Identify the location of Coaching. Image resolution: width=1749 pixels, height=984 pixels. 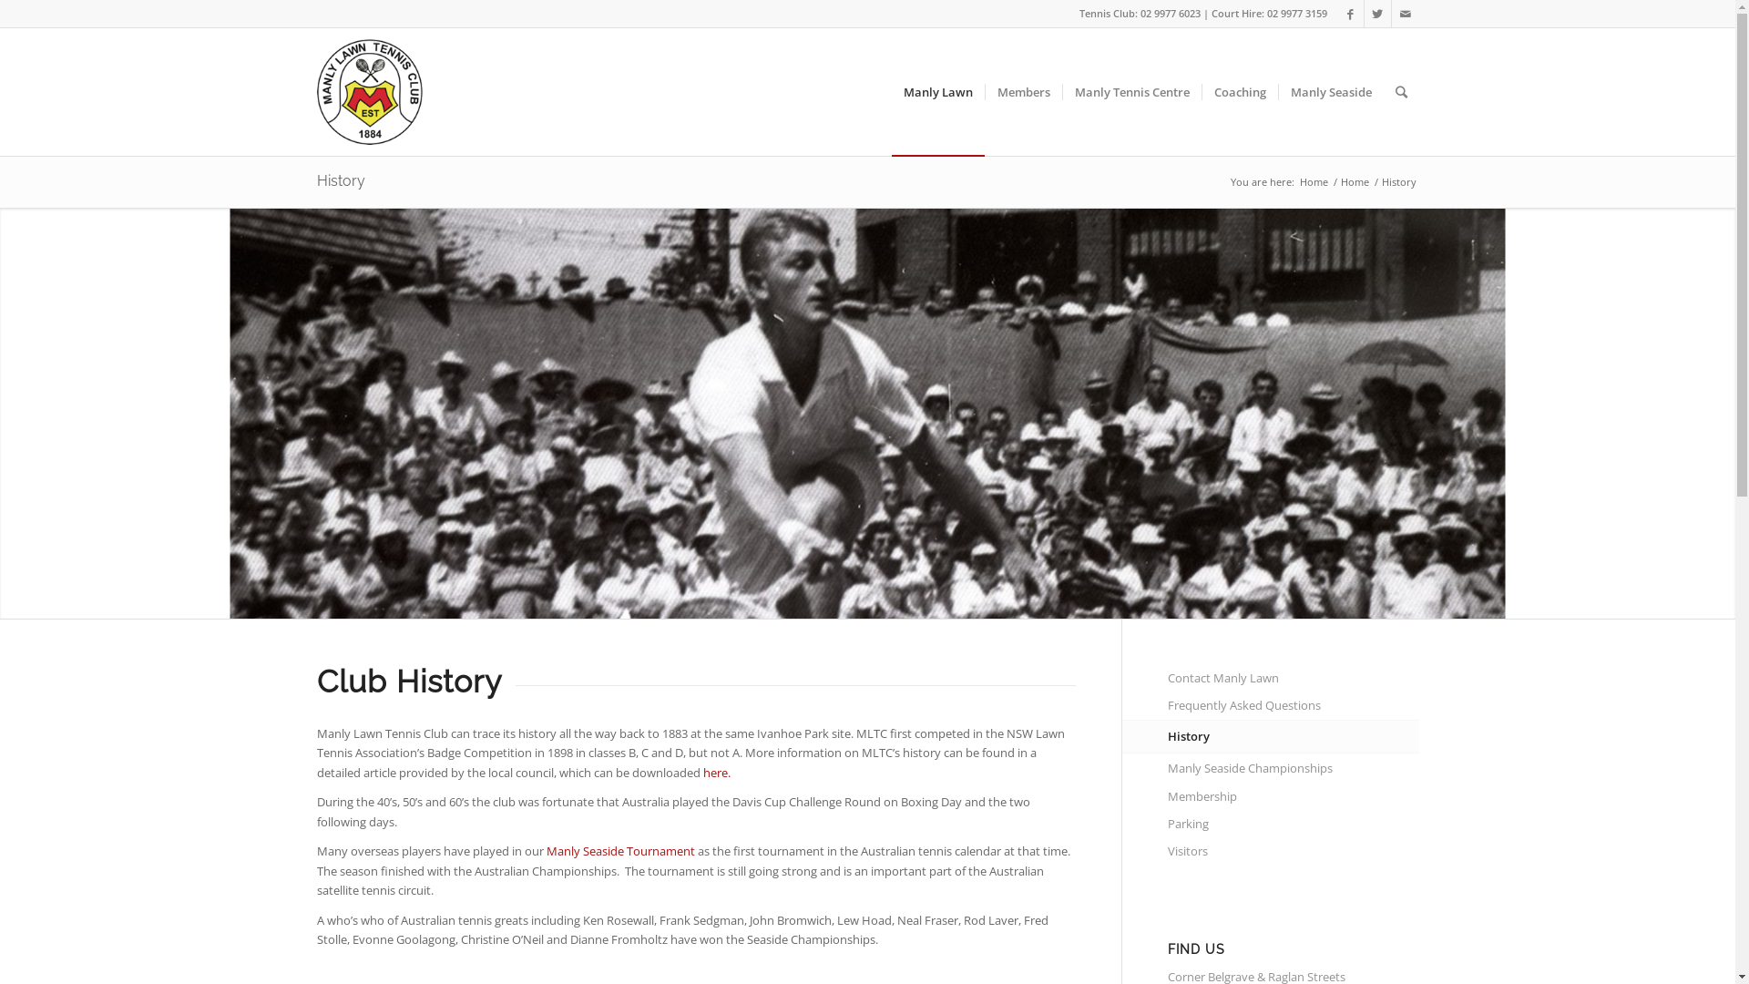
(1239, 92).